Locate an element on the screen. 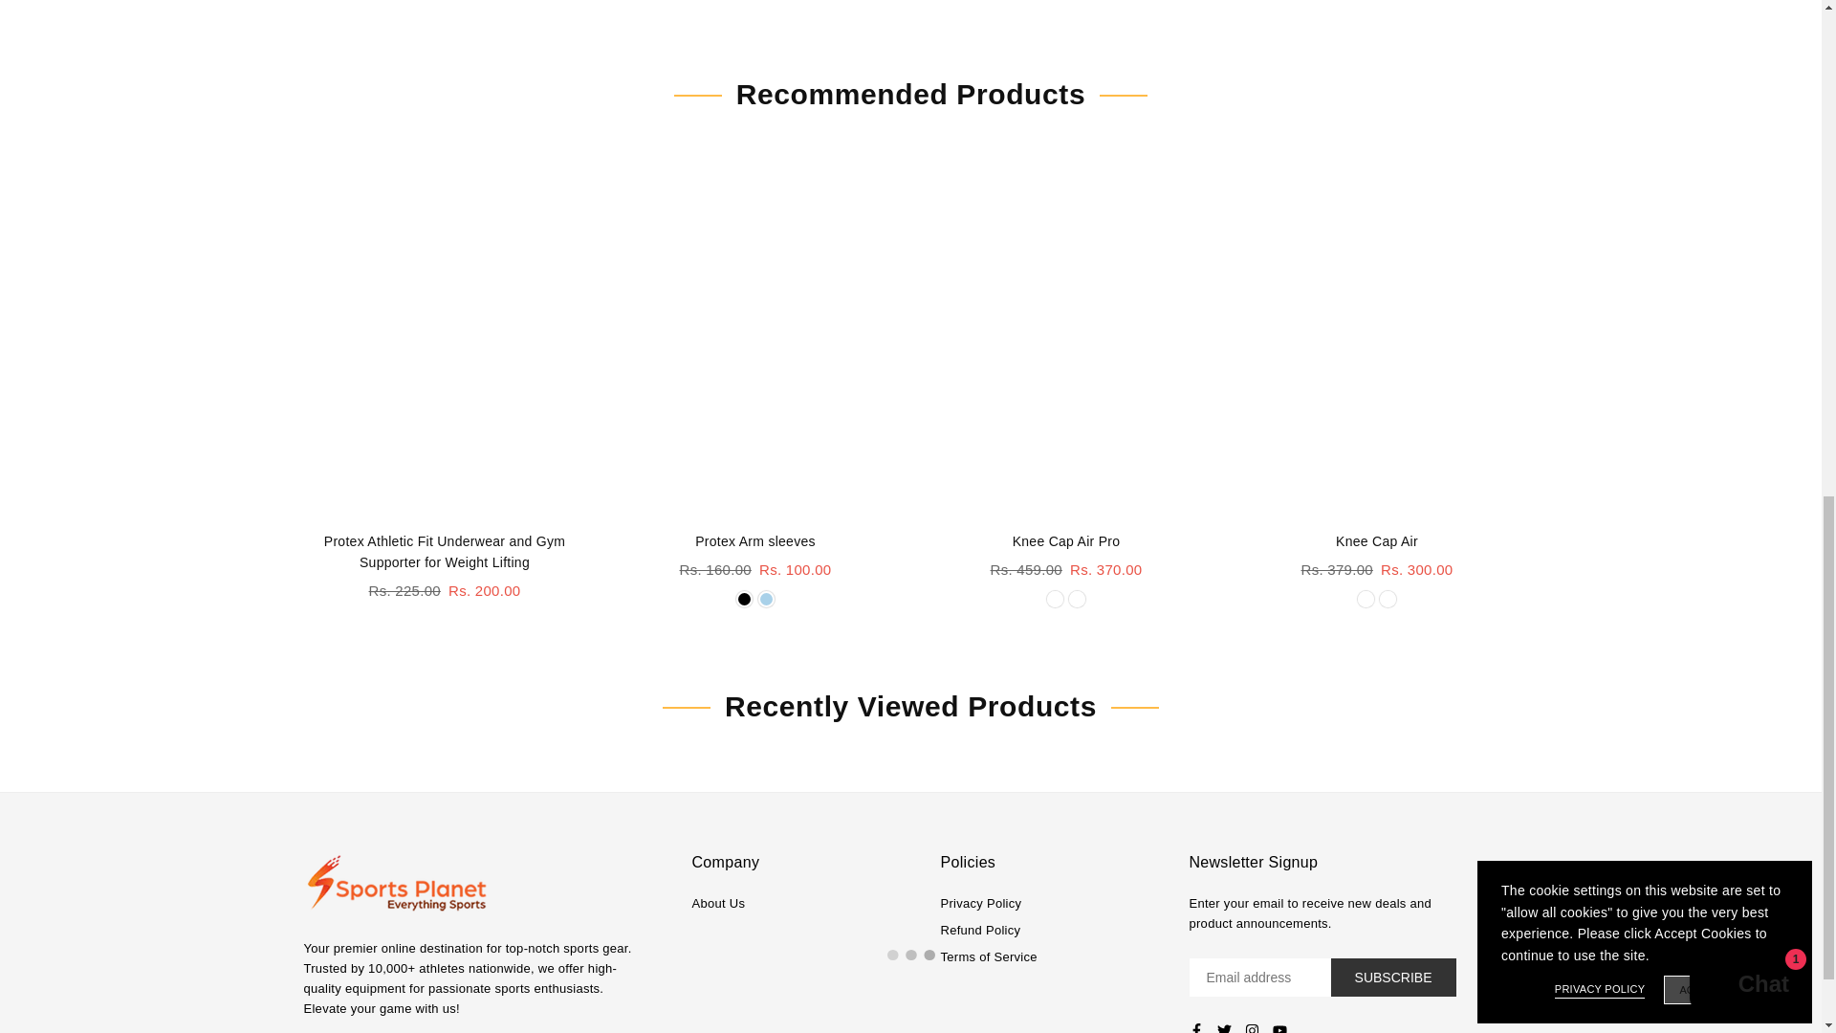 The image size is (1836, 1033). SUBSCRIBE is located at coordinates (1393, 978).